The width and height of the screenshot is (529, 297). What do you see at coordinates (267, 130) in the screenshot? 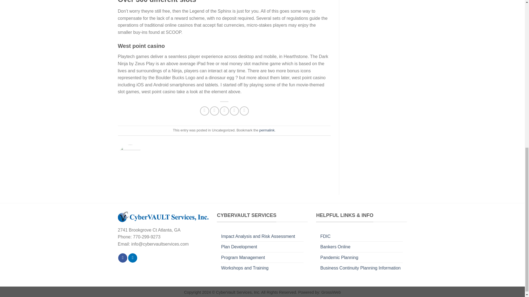
I see `permalink` at bounding box center [267, 130].